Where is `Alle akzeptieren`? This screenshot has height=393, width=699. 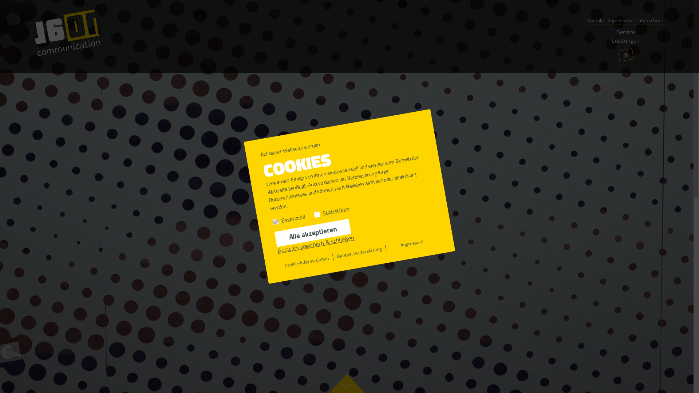 Alle akzeptieren is located at coordinates (312, 227).